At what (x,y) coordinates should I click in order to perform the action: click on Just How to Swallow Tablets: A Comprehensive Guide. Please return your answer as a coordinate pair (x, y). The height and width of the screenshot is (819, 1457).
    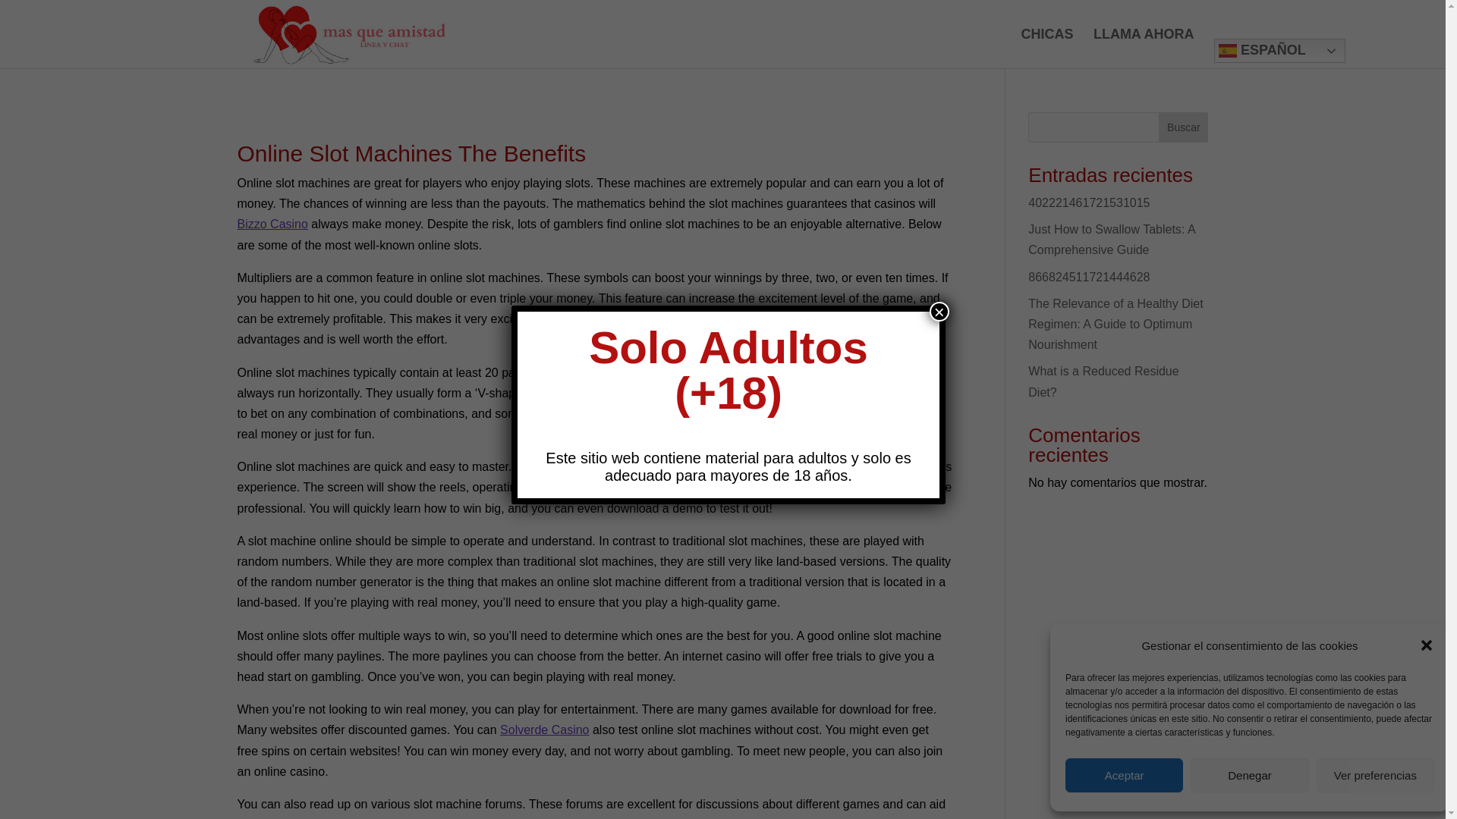
    Looking at the image, I should click on (1111, 240).